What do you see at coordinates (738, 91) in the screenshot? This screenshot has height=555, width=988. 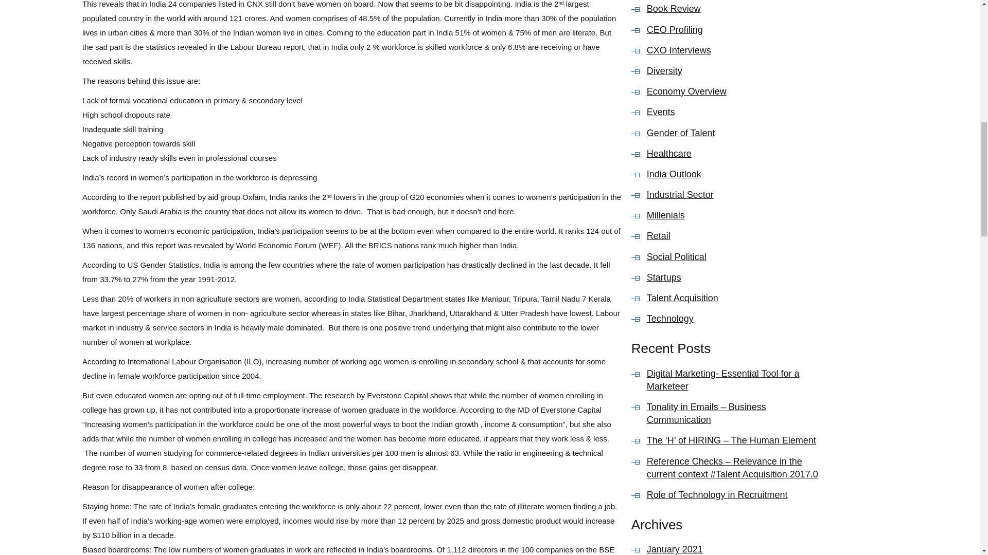 I see `Economy Overview` at bounding box center [738, 91].